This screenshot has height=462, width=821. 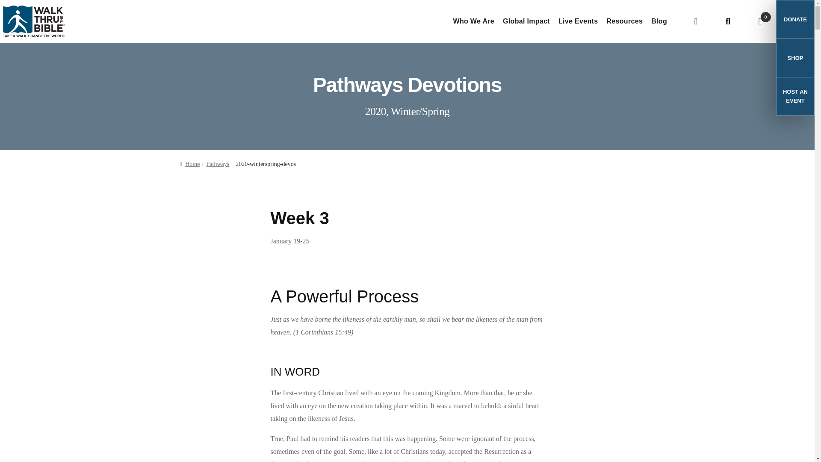 I want to click on My Account, so click(x=695, y=21).